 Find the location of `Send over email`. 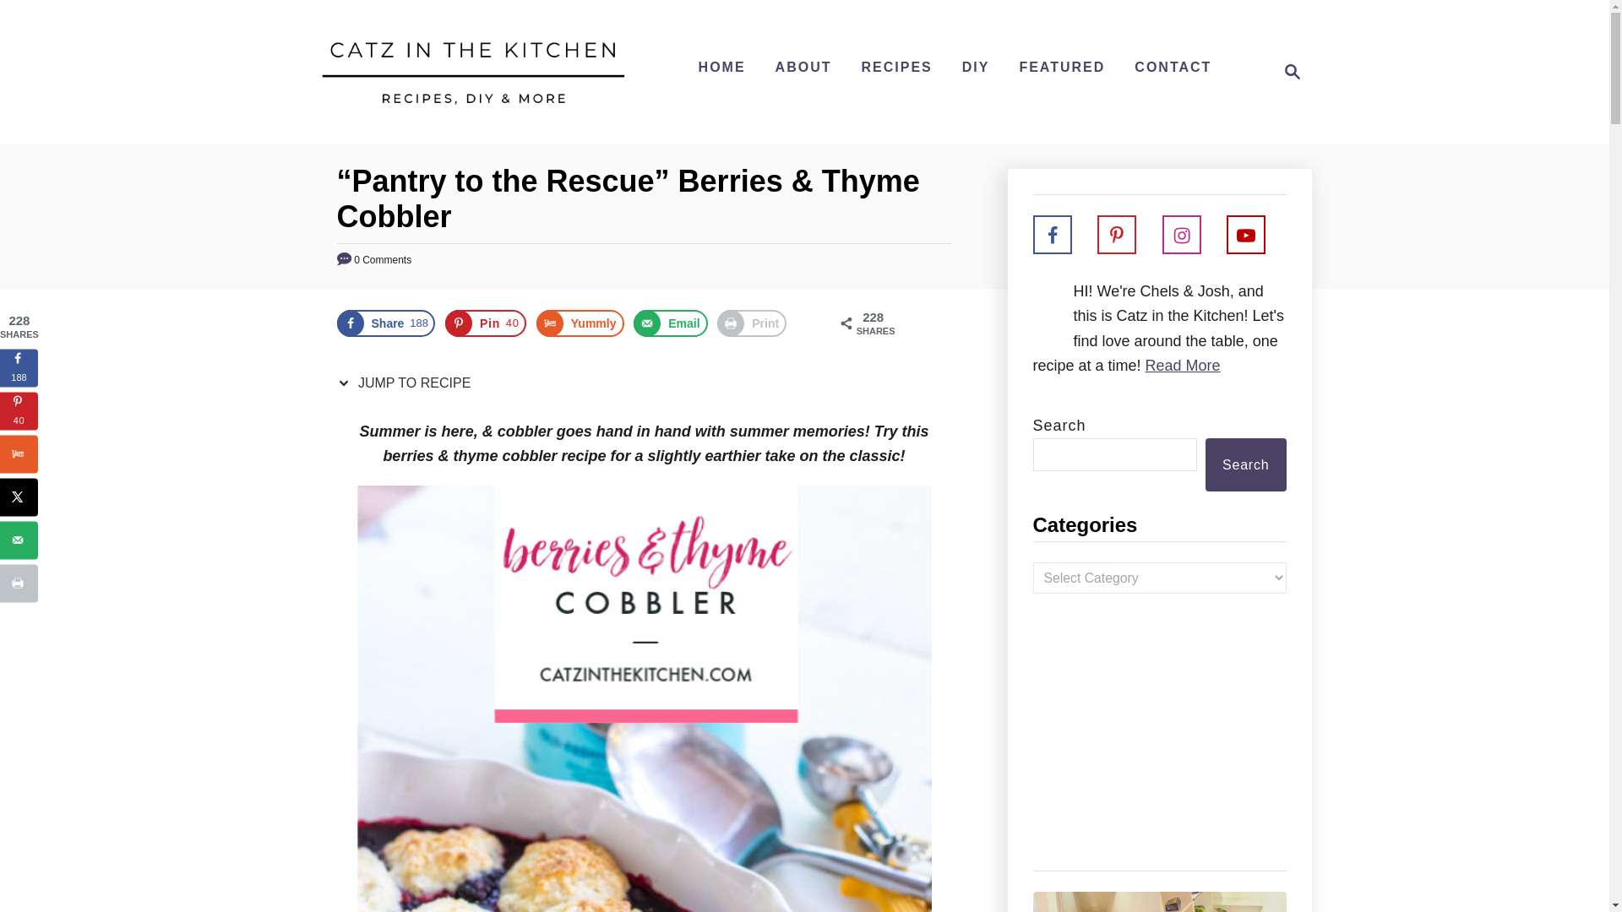

Send over email is located at coordinates (1173, 68).